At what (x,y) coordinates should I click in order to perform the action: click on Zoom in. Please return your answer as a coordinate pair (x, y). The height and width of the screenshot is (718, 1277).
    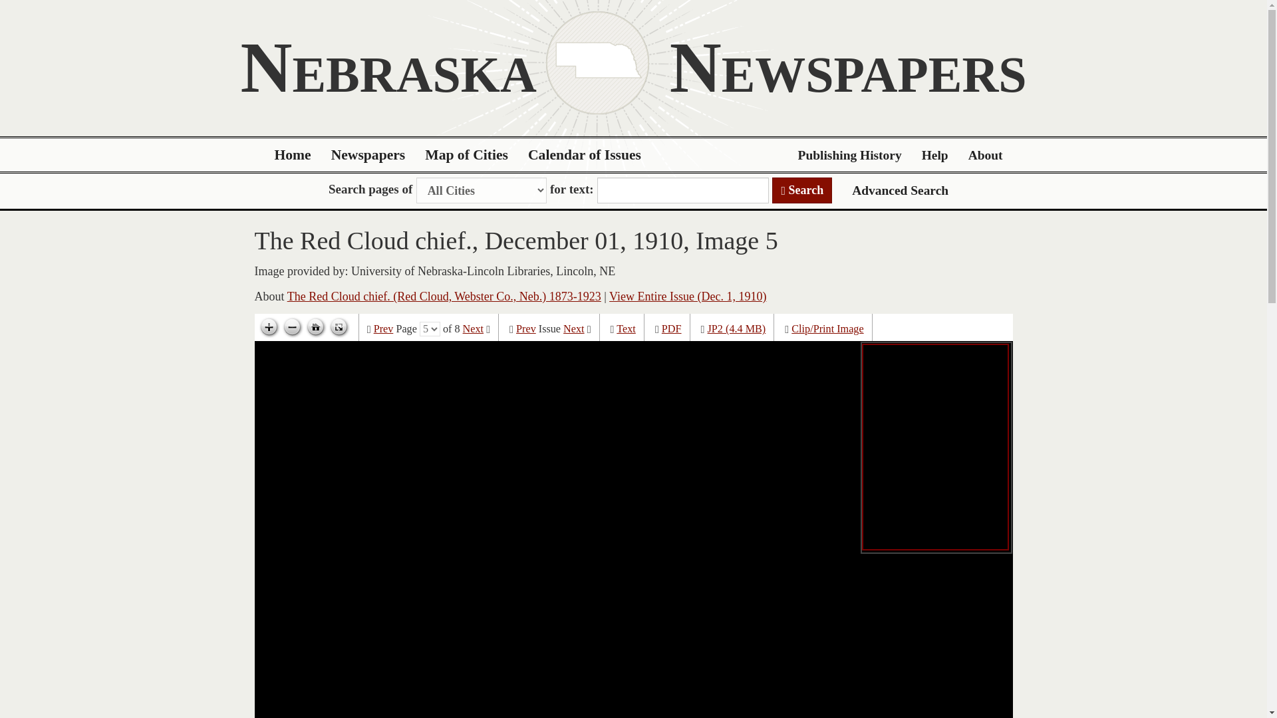
    Looking at the image, I should click on (269, 327).